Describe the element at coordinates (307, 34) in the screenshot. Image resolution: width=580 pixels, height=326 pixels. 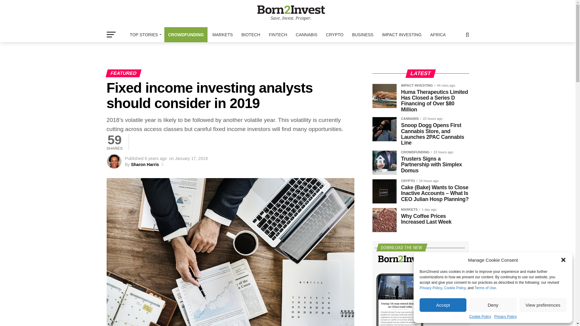
I see `CANNABIS` at that location.